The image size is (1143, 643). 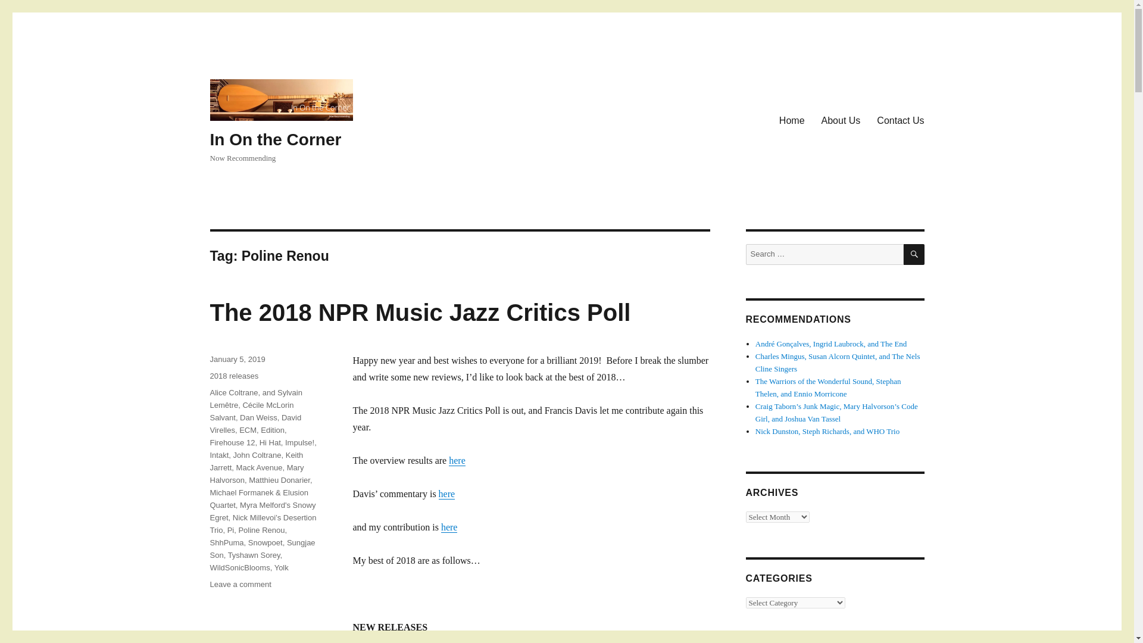 What do you see at coordinates (446, 494) in the screenshot?
I see `here` at bounding box center [446, 494].